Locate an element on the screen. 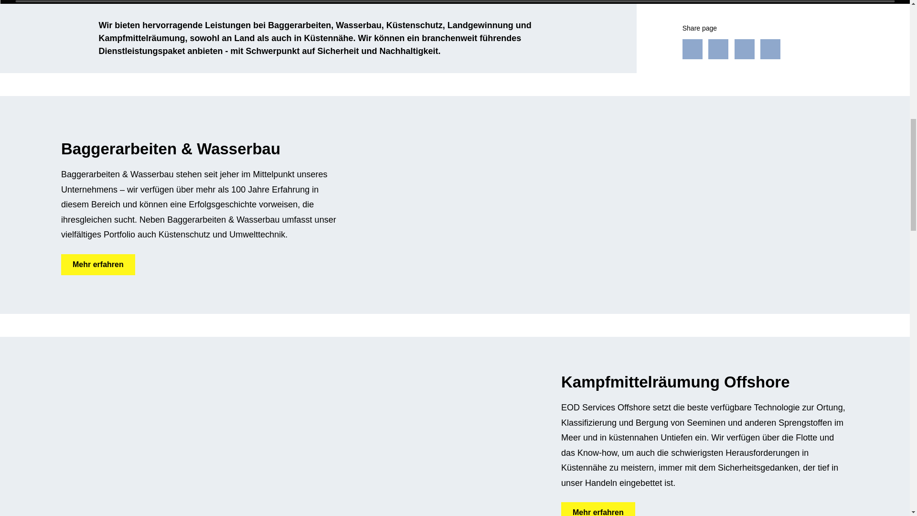 The image size is (917, 516). Mehr erfahren is located at coordinates (598, 509).